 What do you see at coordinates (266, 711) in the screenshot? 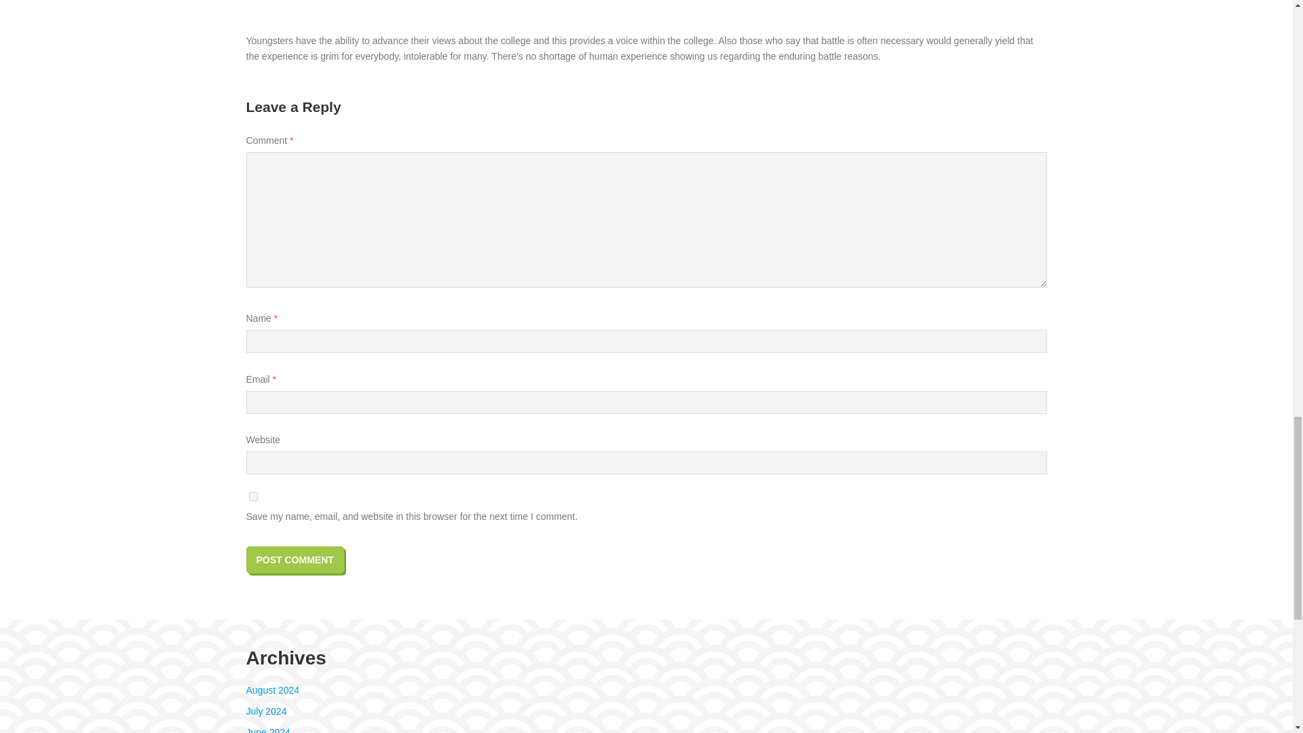
I see `July 2024` at bounding box center [266, 711].